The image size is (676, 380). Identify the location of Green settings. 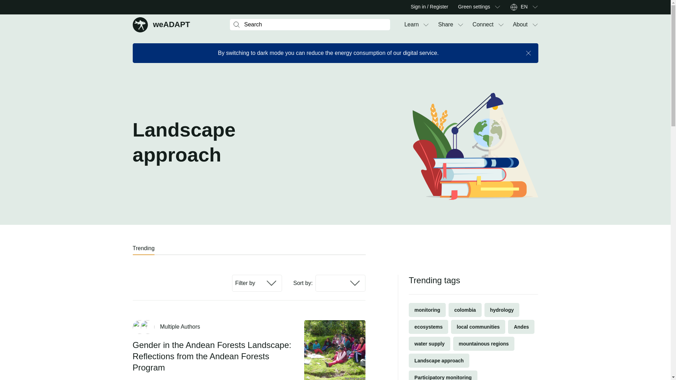
(474, 7).